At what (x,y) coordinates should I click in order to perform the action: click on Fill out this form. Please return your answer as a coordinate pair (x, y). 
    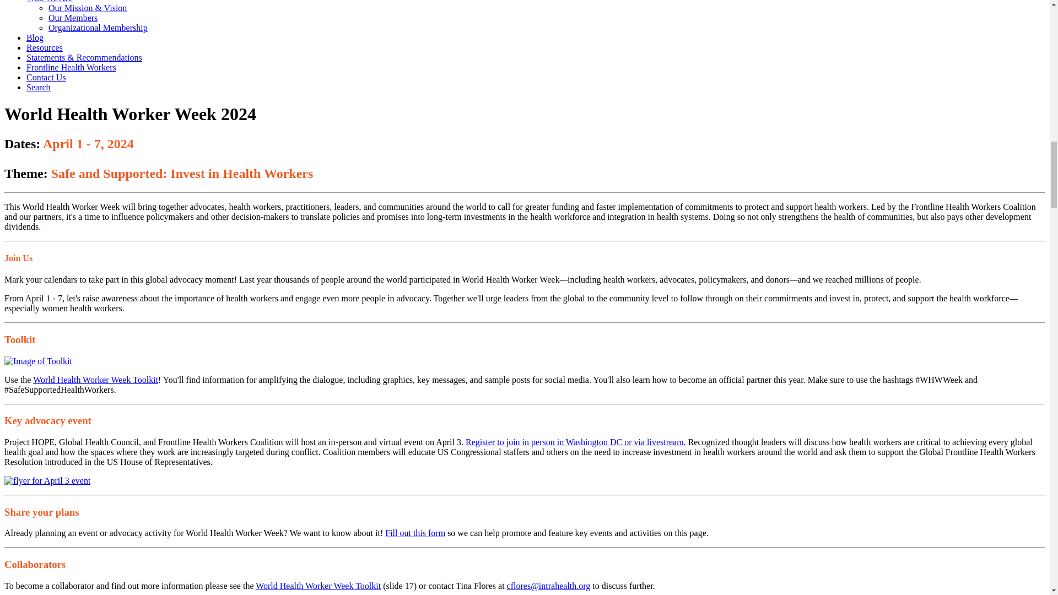
    Looking at the image, I should click on (415, 533).